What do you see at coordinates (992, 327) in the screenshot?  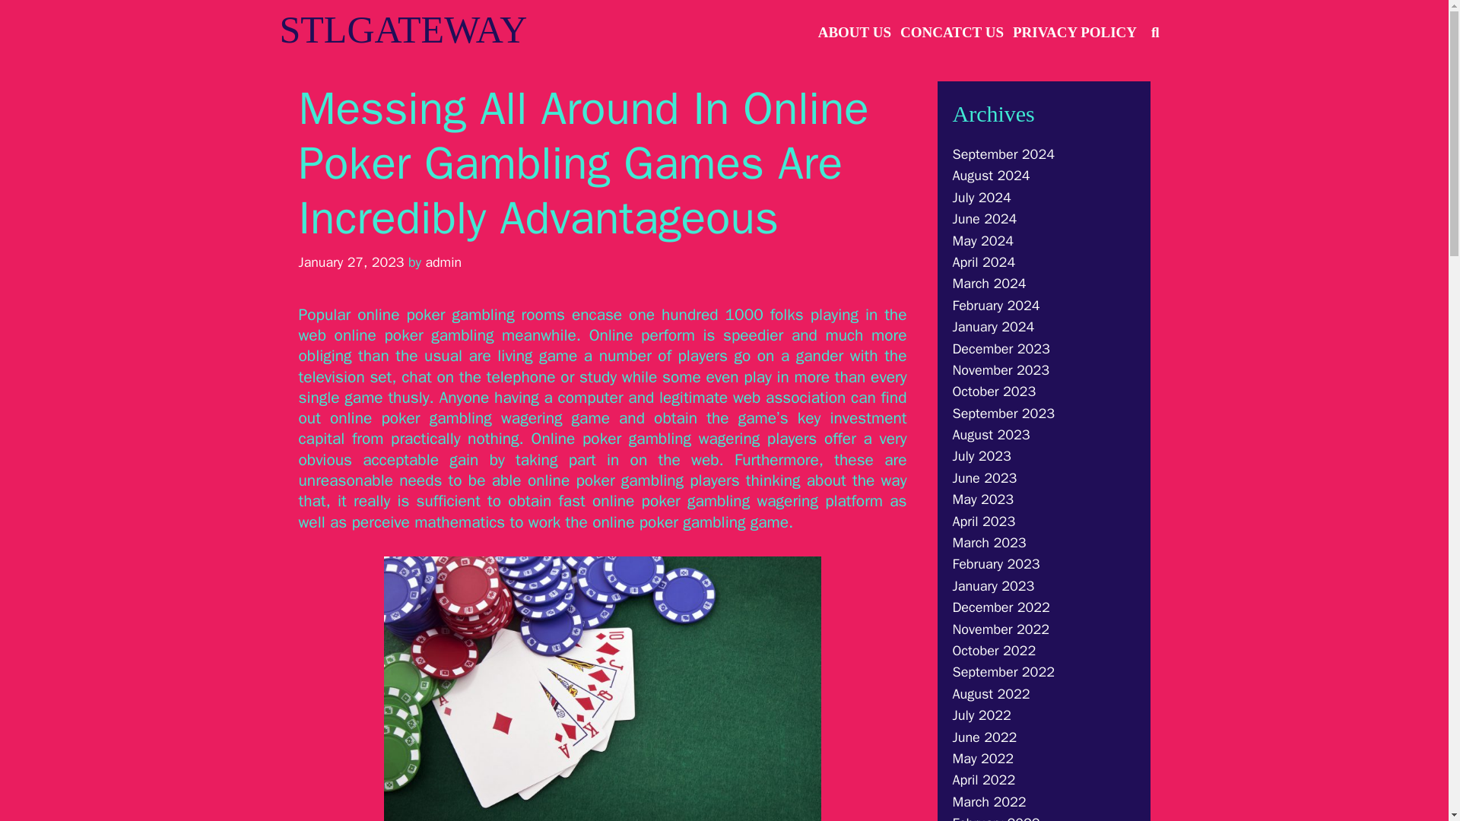 I see `January 2024` at bounding box center [992, 327].